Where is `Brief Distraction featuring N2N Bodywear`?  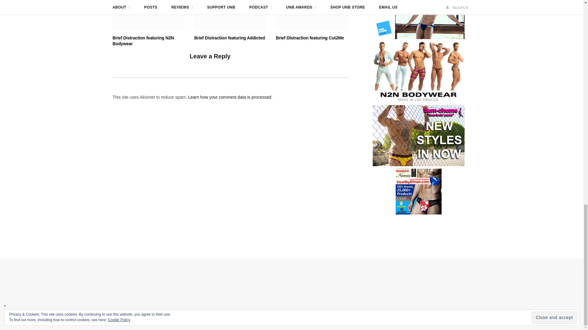
Brief Distraction featuring N2N Bodywear is located at coordinates (149, 15).